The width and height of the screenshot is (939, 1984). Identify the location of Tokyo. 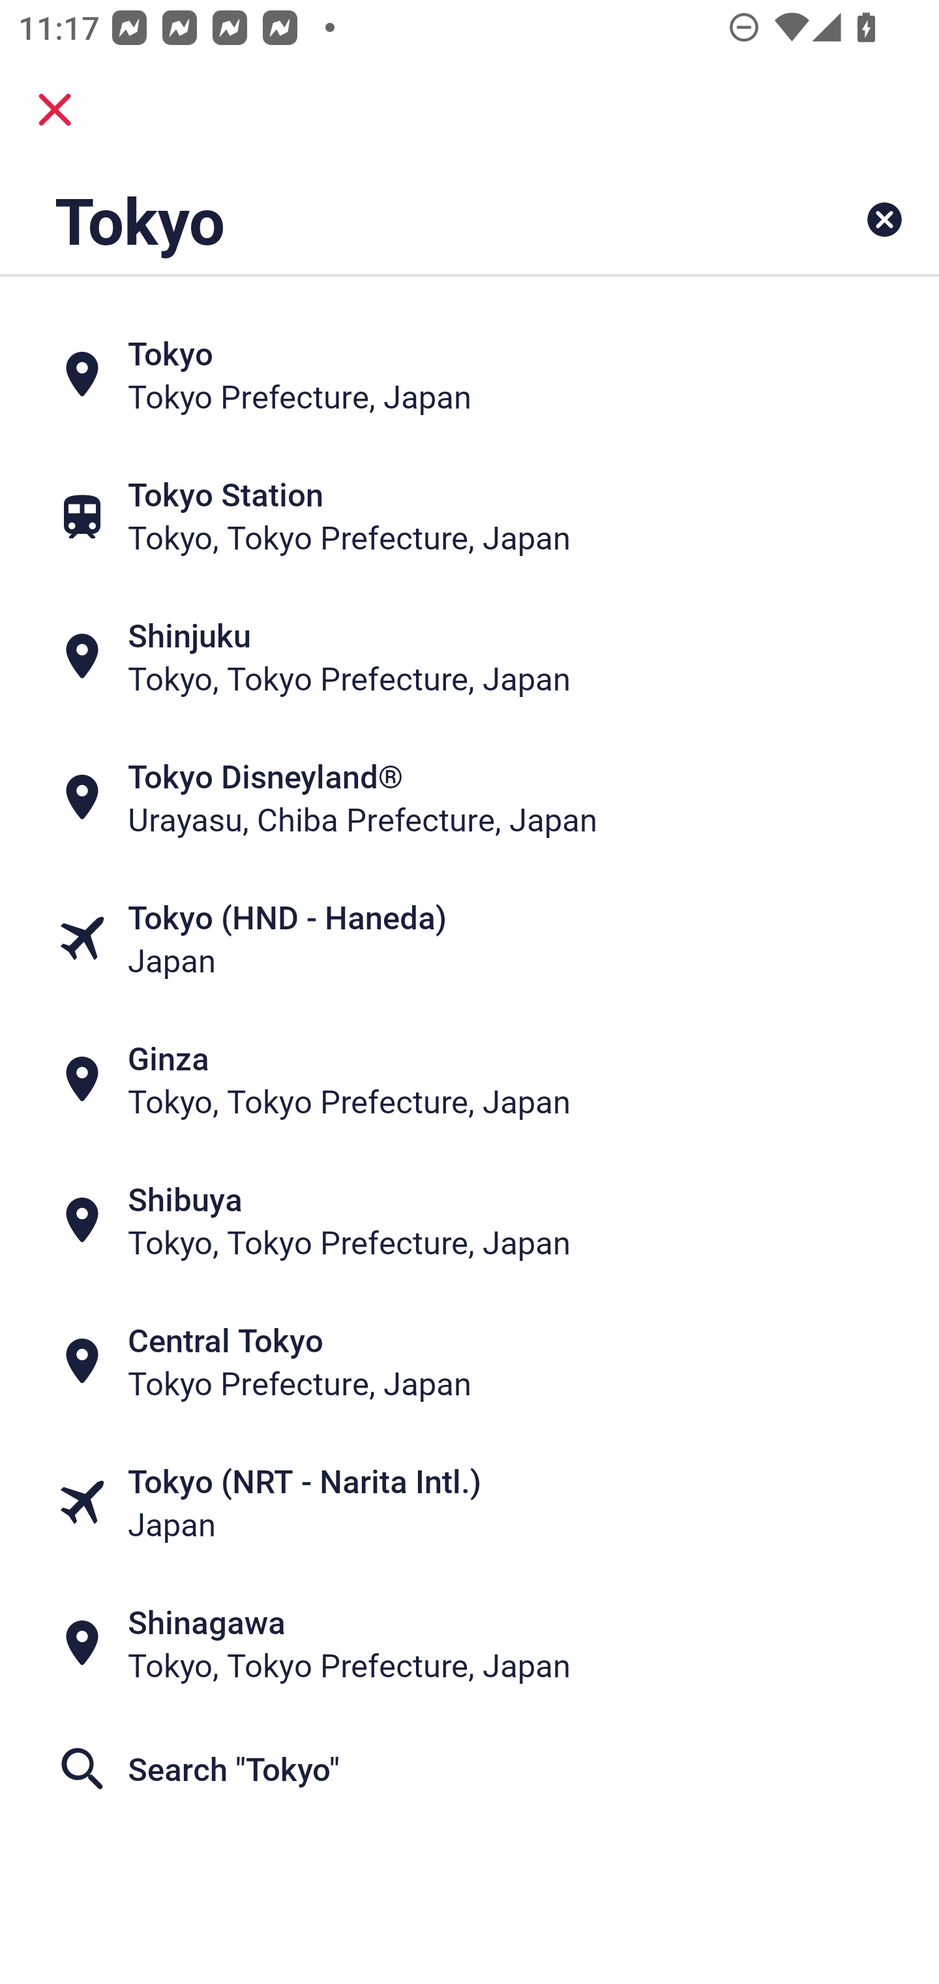
(387, 219).